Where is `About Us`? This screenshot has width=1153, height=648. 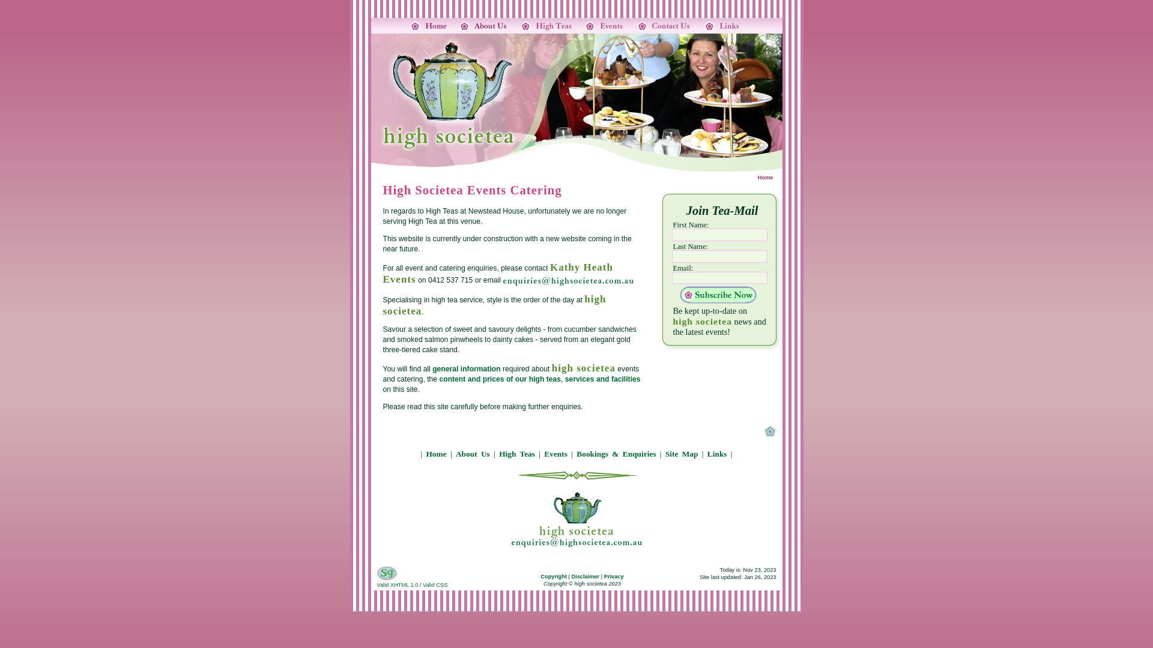 About Us is located at coordinates (473, 454).